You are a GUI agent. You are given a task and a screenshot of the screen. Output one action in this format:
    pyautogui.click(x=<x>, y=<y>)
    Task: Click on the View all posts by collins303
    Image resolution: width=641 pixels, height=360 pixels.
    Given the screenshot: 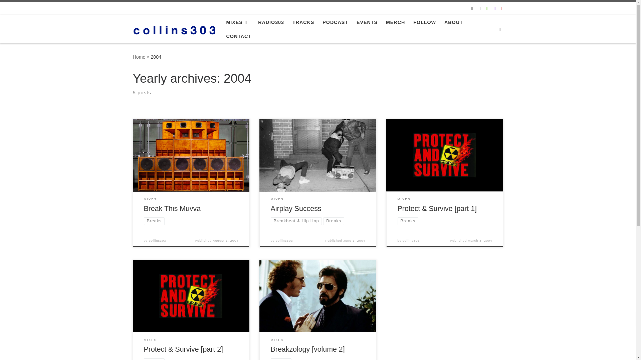 What is the action you would take?
    pyautogui.click(x=284, y=241)
    